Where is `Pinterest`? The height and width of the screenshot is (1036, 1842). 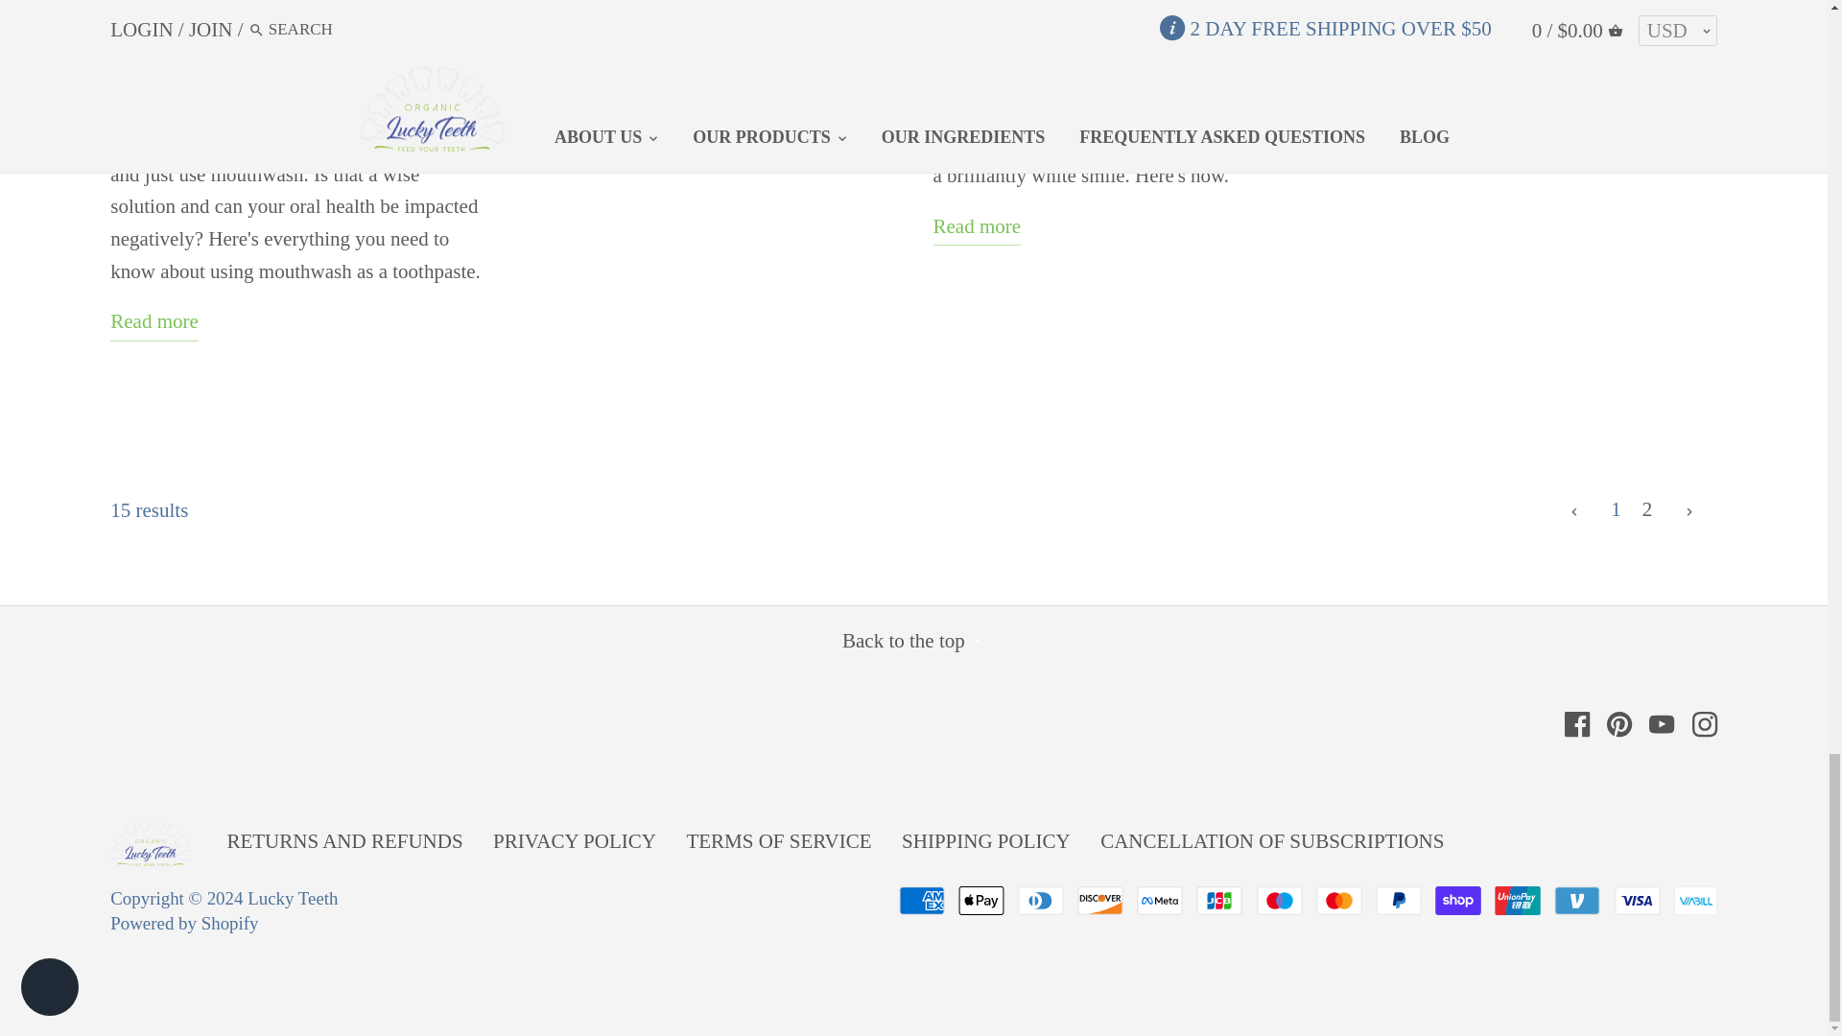
Pinterest is located at coordinates (1619, 723).